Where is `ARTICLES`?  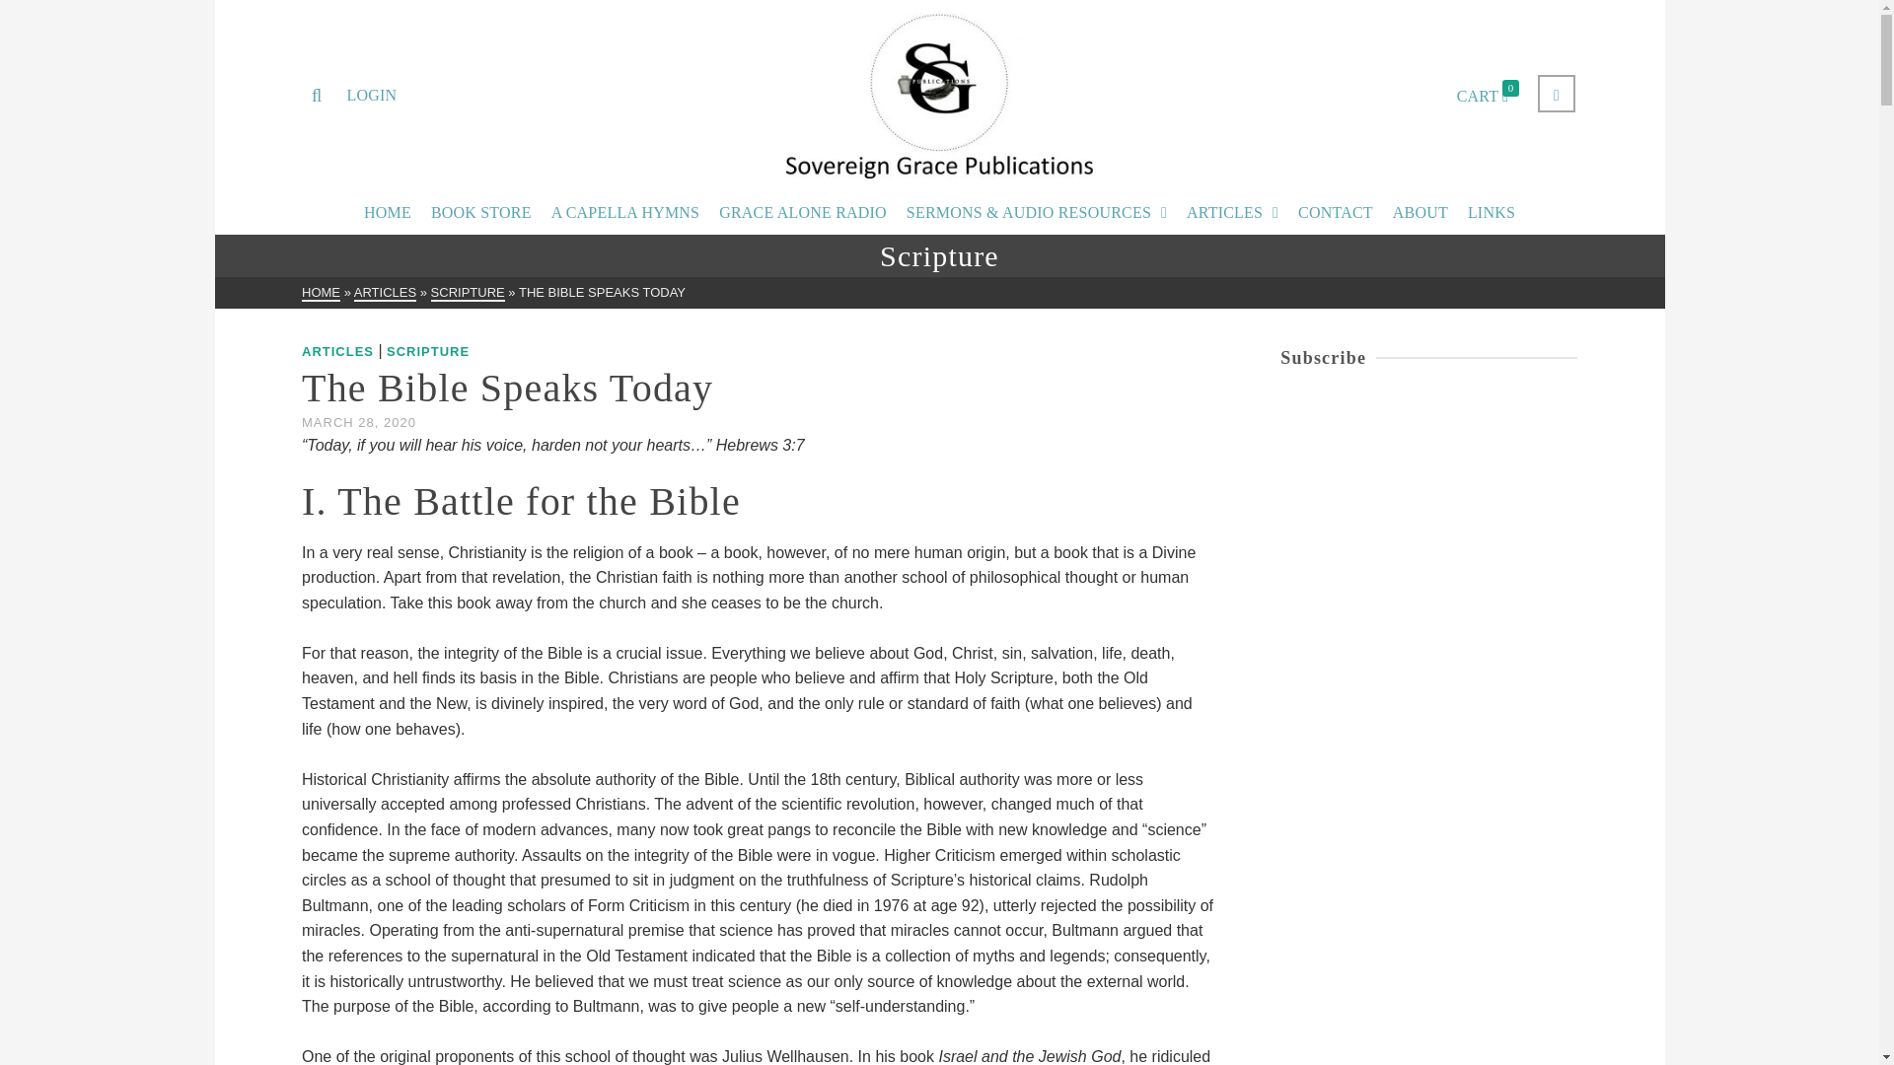
ARTICLES is located at coordinates (1231, 213).